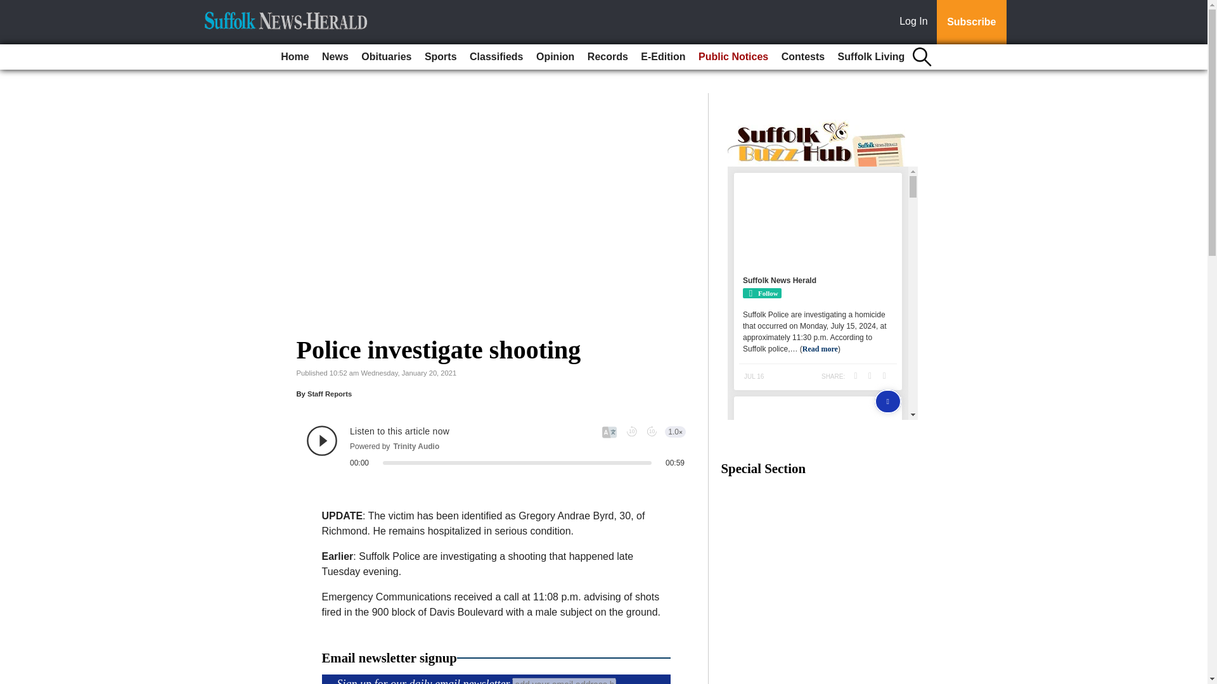 This screenshot has width=1217, height=684. Describe the element at coordinates (496, 446) in the screenshot. I see `Trinity Audio Player` at that location.